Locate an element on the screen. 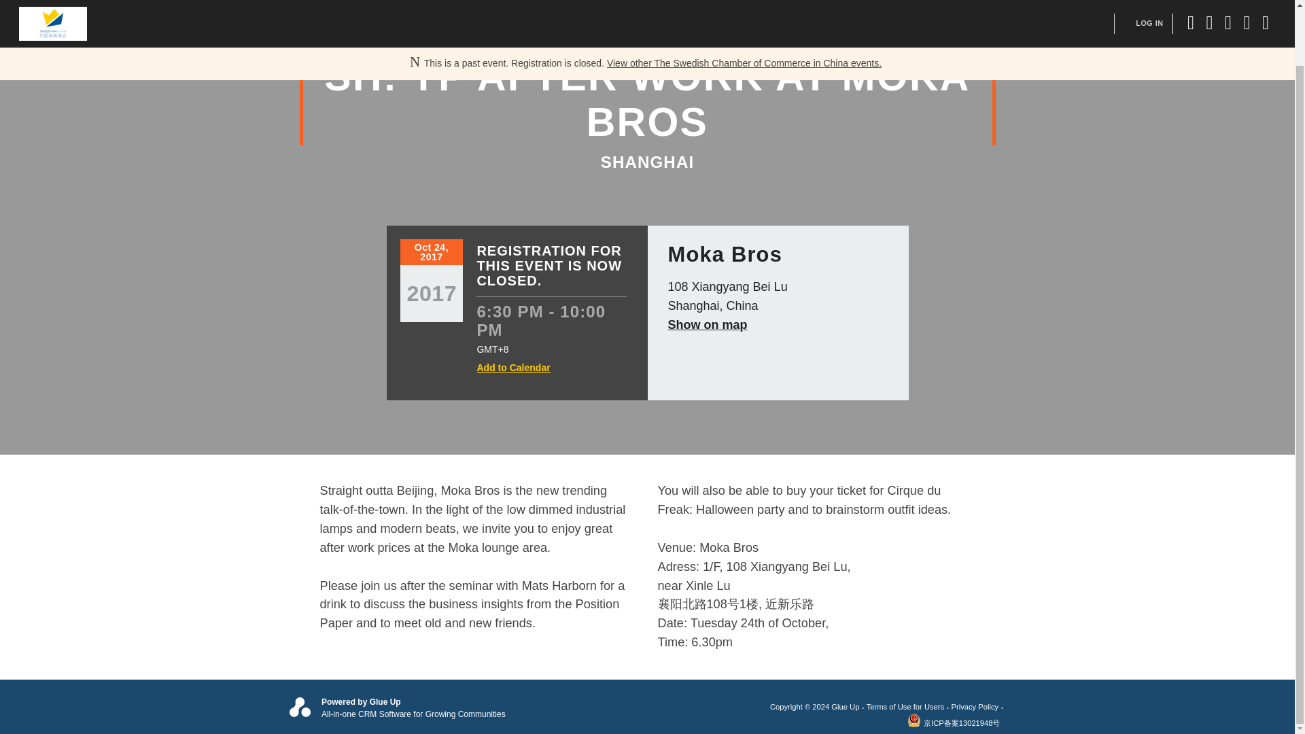 This screenshot has height=734, width=1305. View other The Swedish Chamber of Commerce in China events. is located at coordinates (744, 3).